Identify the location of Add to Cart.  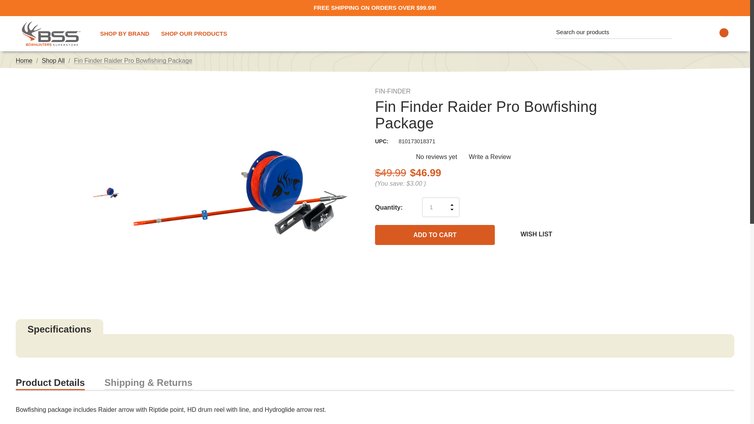
(434, 235).